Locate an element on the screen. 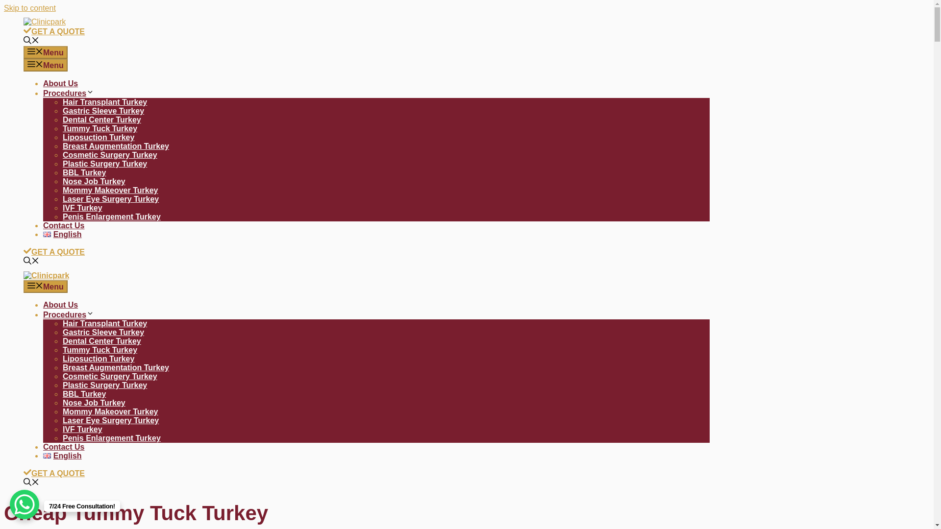 The width and height of the screenshot is (941, 529). BBL Turkey is located at coordinates (84, 394).